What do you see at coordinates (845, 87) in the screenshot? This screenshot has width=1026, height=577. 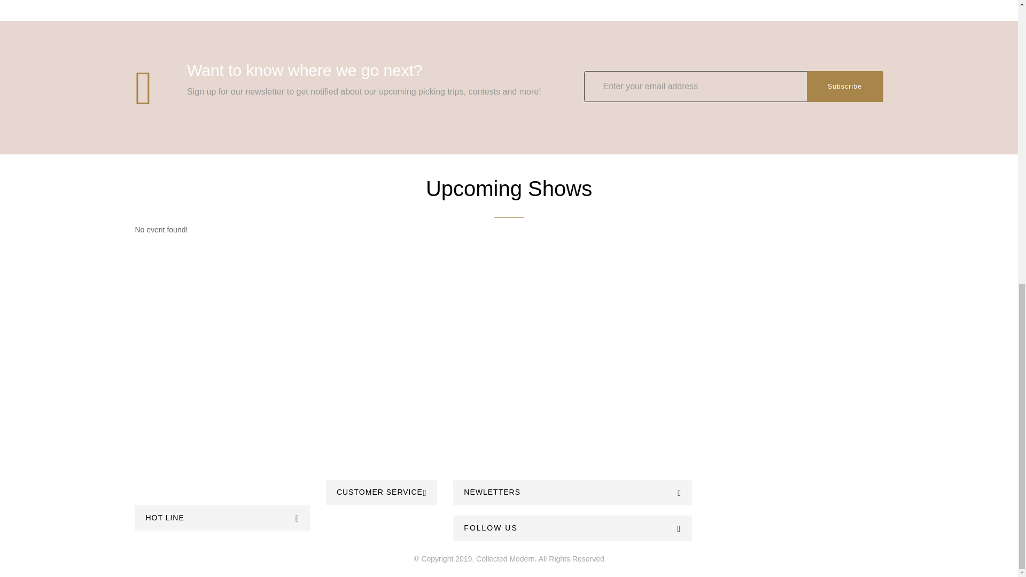 I see `Subscribe` at bounding box center [845, 87].